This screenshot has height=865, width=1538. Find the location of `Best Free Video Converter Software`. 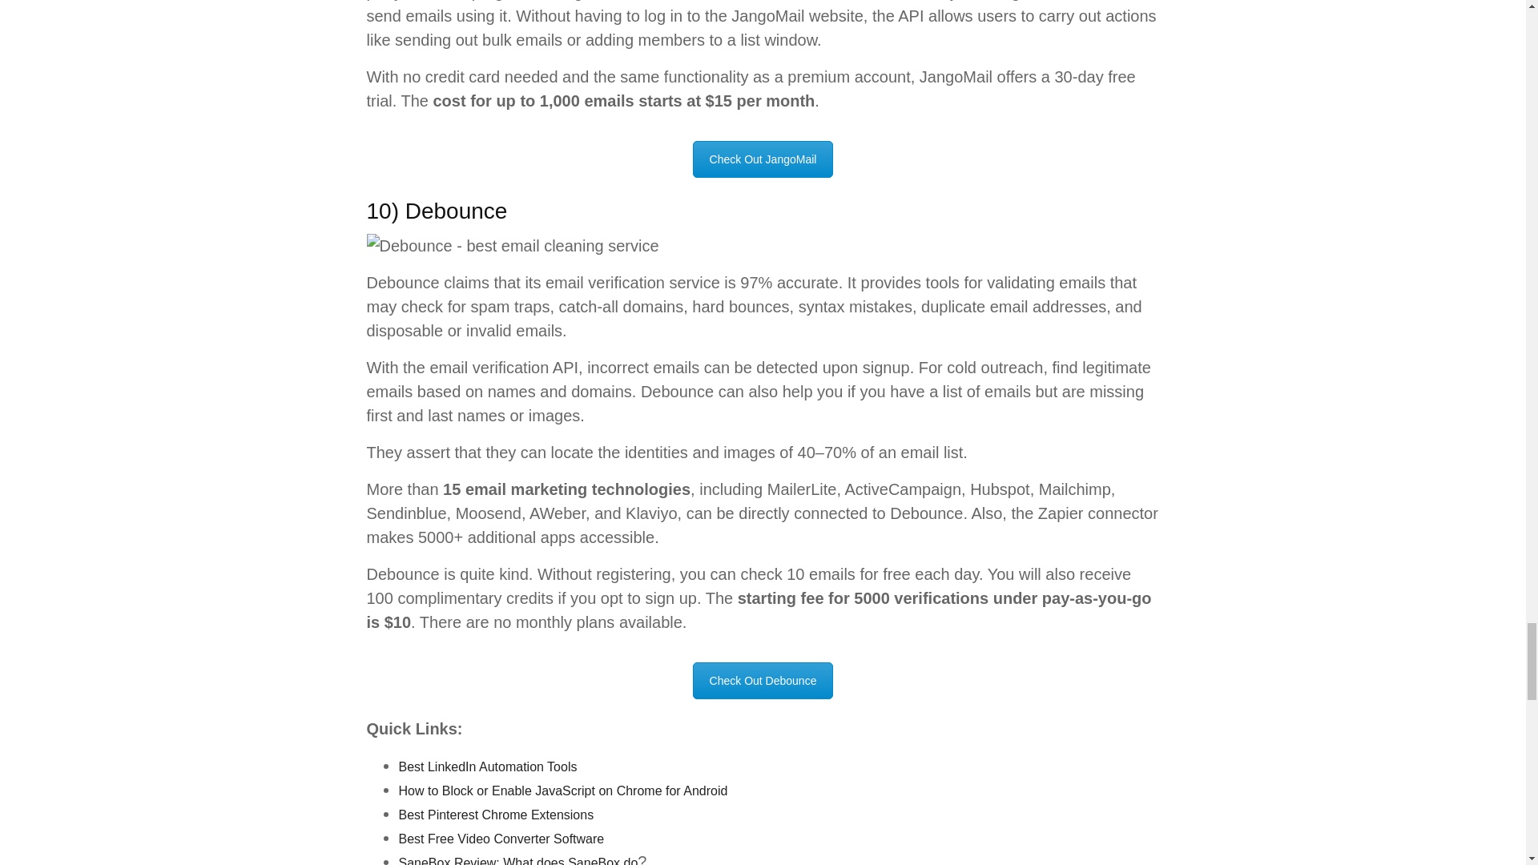

Best Free Video Converter Software is located at coordinates (501, 839).